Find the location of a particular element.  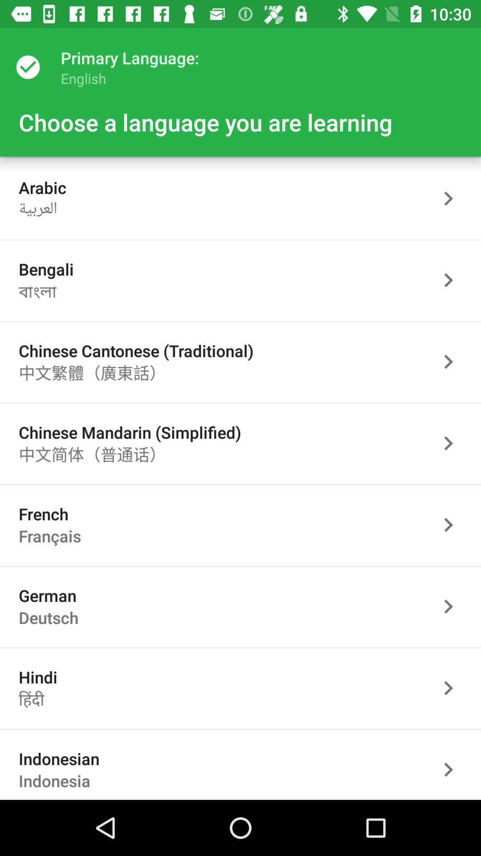

go forward button is located at coordinates (453, 280).